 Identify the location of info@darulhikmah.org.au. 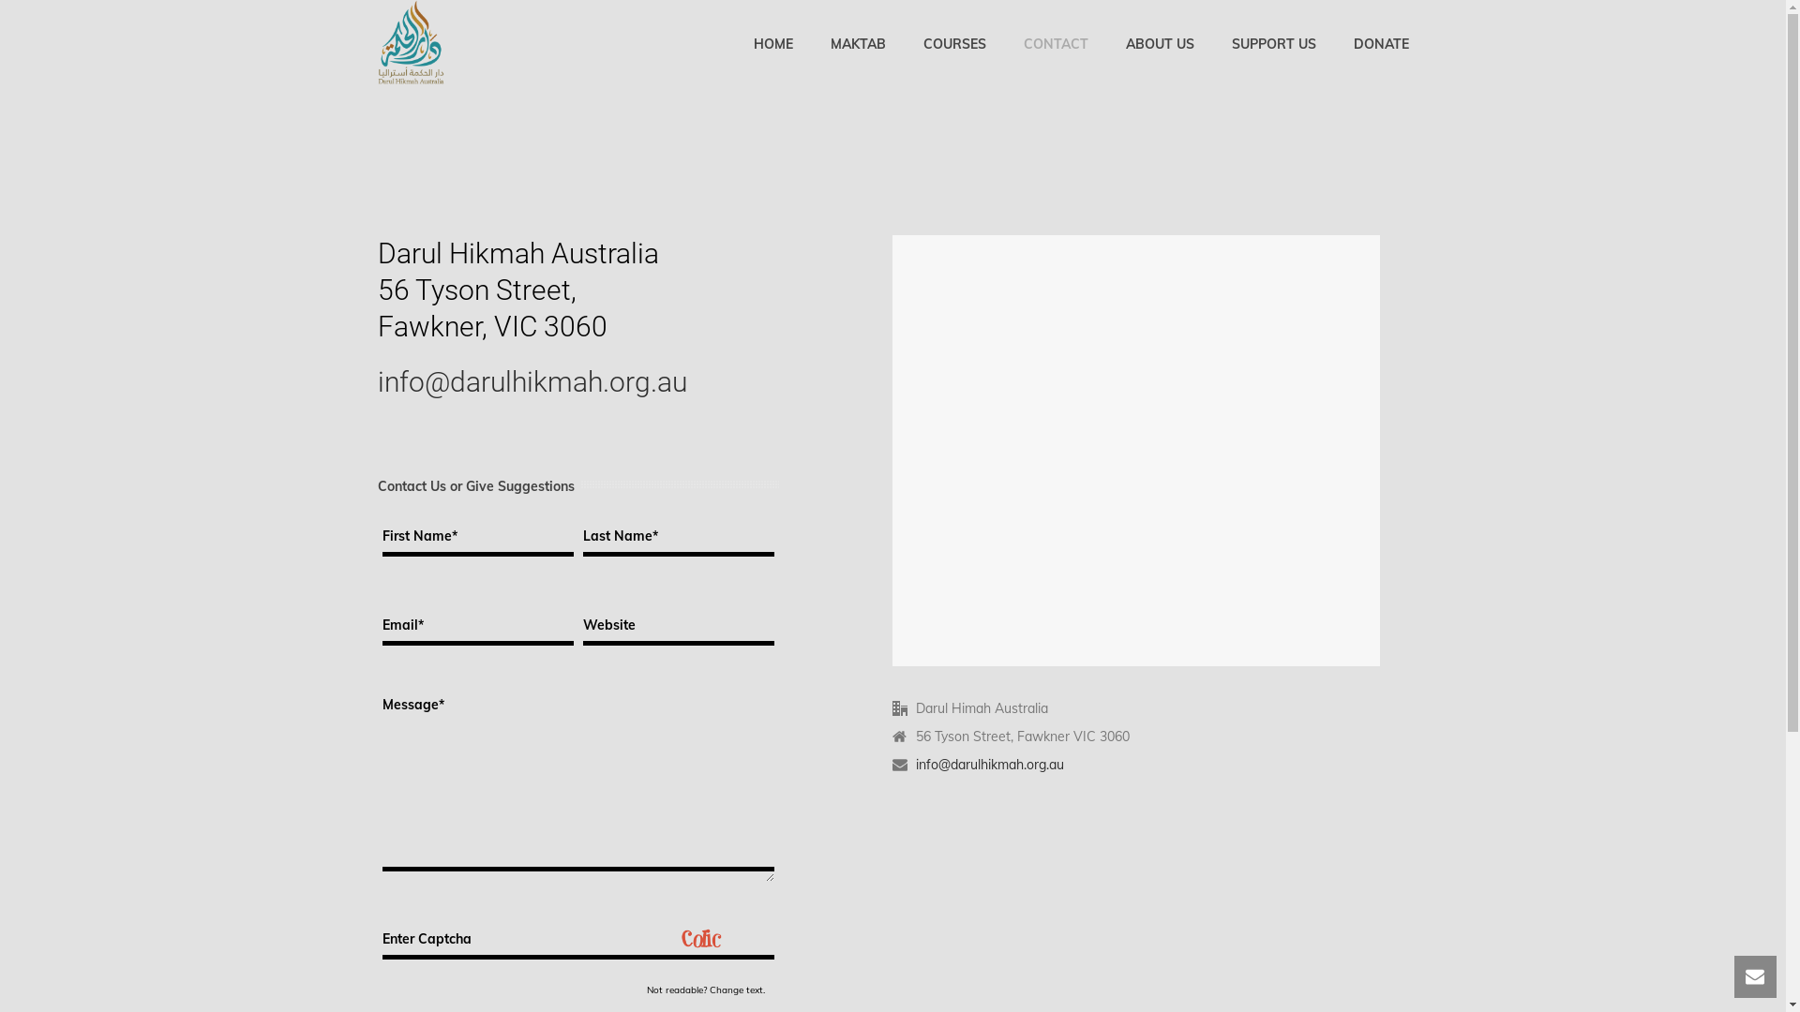
(990, 765).